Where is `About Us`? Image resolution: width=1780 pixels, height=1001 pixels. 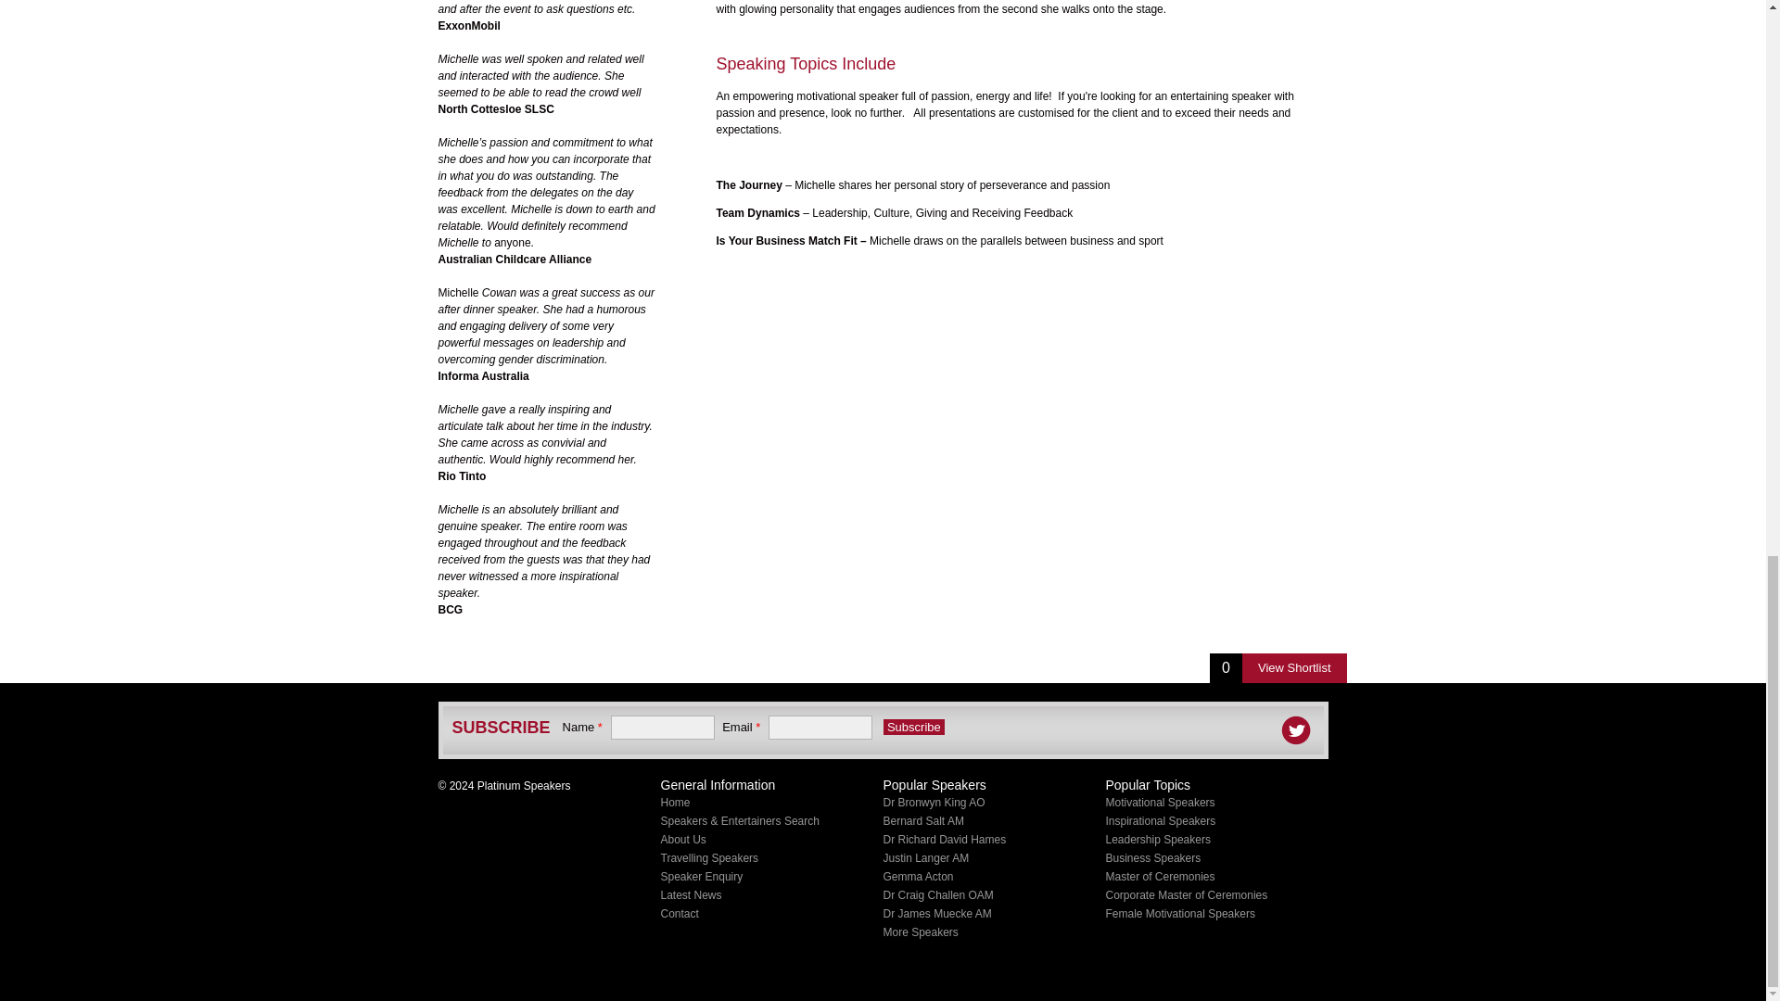
About Us is located at coordinates (682, 839).